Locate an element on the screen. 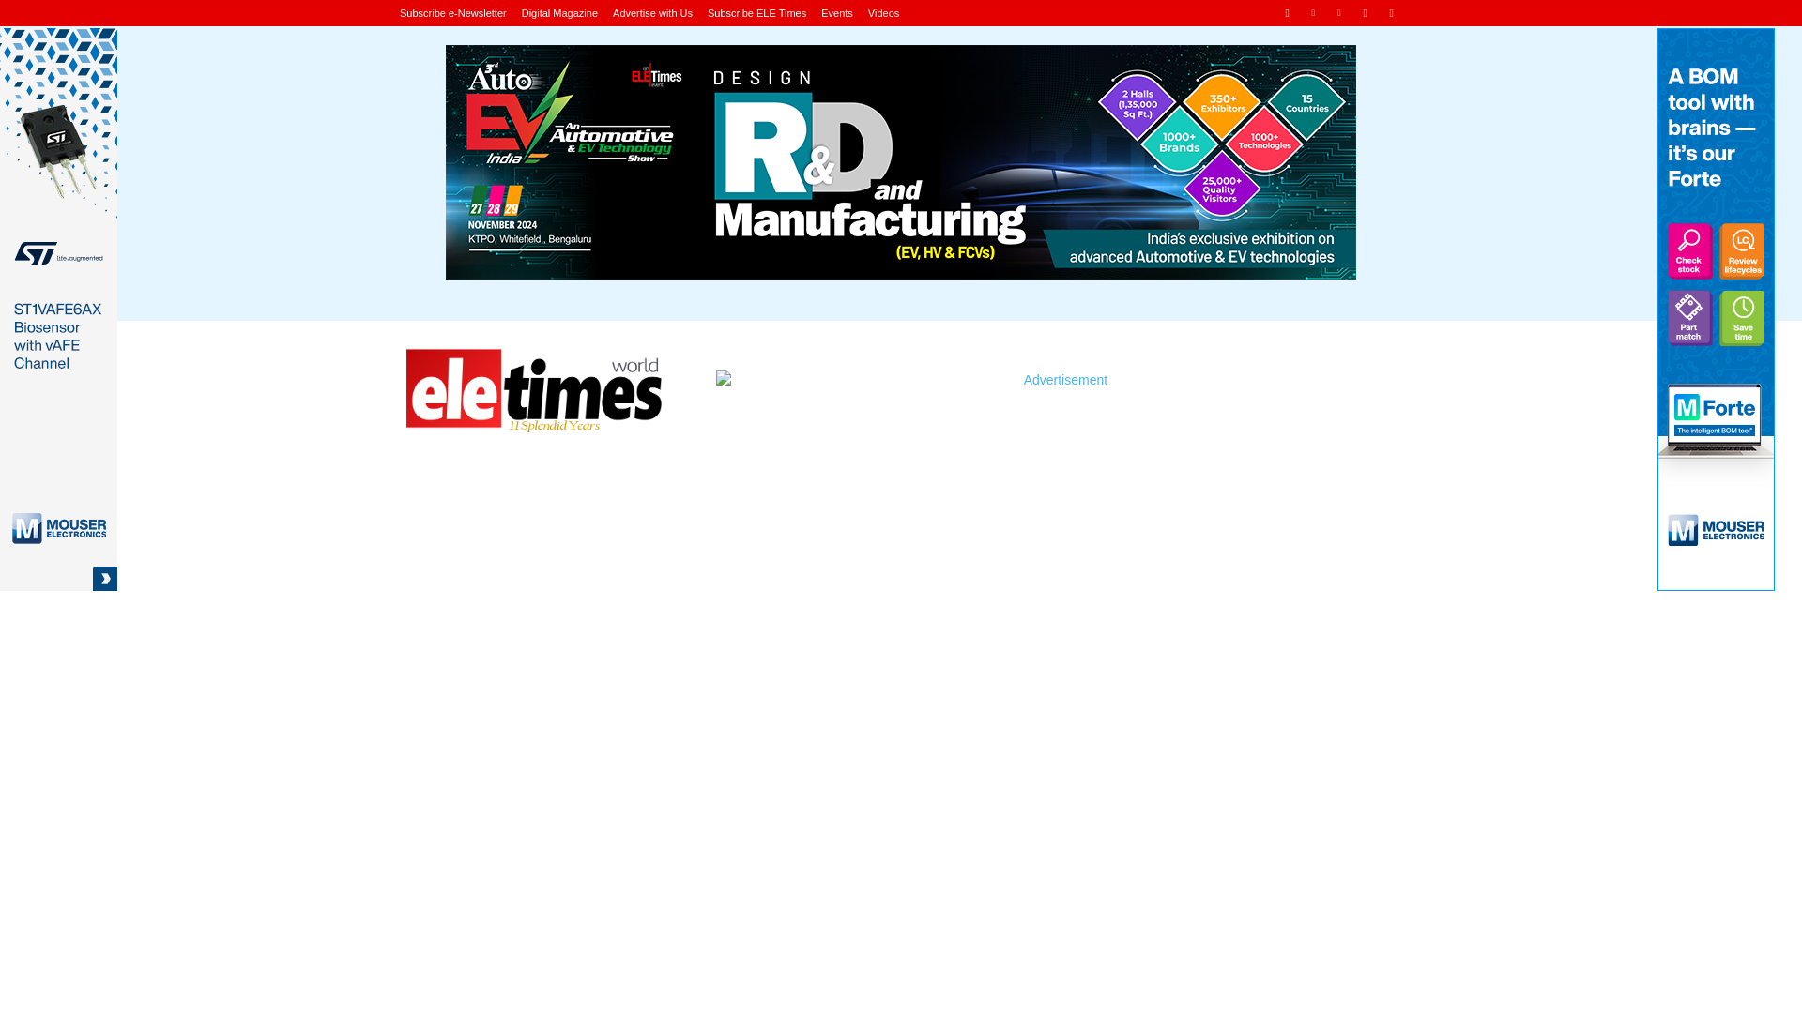 The height and width of the screenshot is (1013, 1802). Facebook is located at coordinates (1286, 12).